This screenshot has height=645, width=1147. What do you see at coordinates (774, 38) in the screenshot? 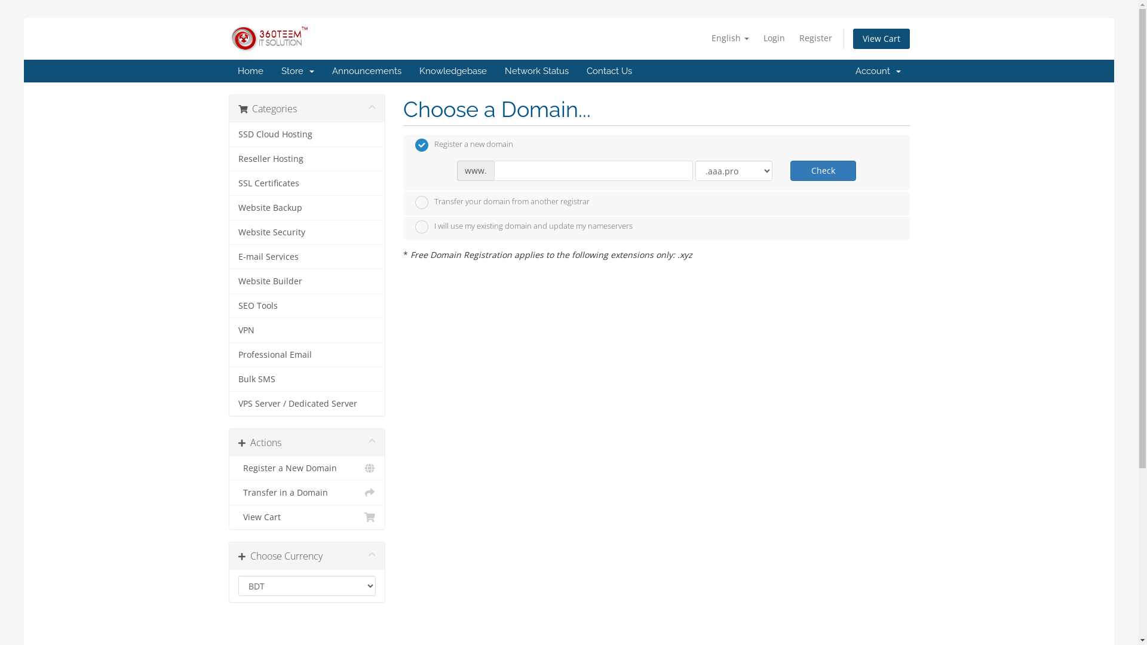
I see `Login` at bounding box center [774, 38].